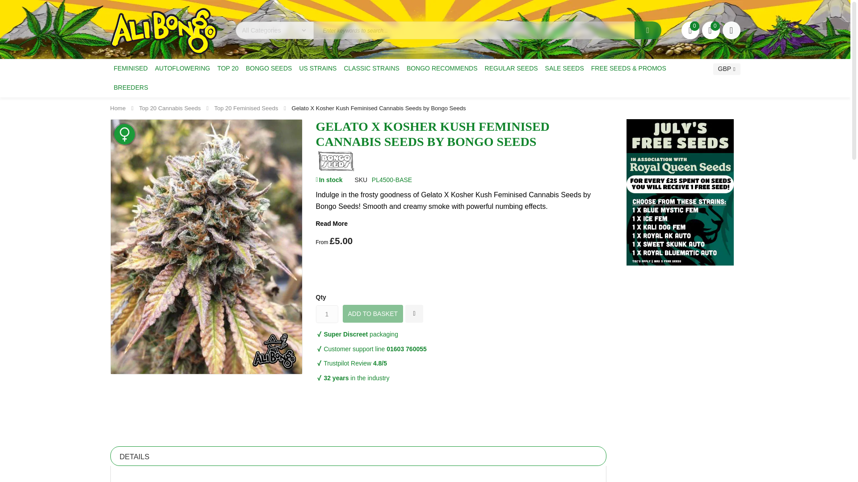  I want to click on Add to Basket, so click(373, 313).